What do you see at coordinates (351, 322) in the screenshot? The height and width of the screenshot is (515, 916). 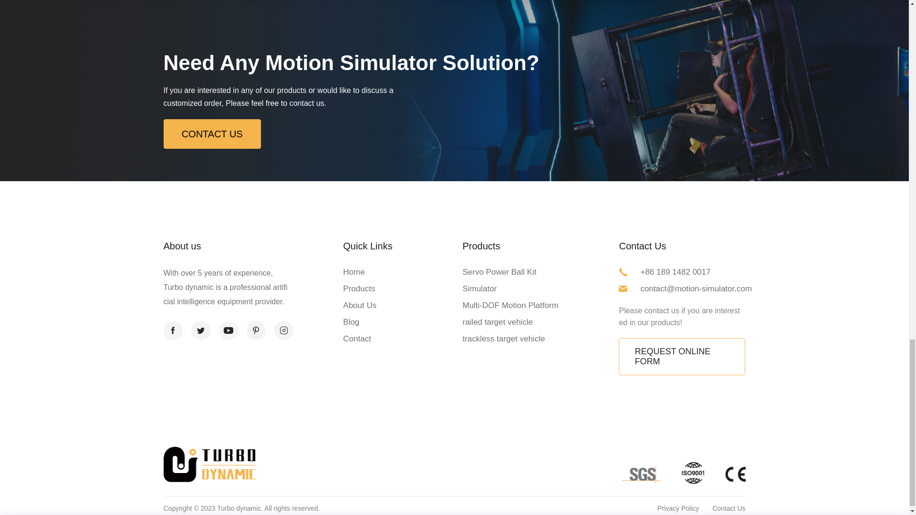 I see `Blog` at bounding box center [351, 322].